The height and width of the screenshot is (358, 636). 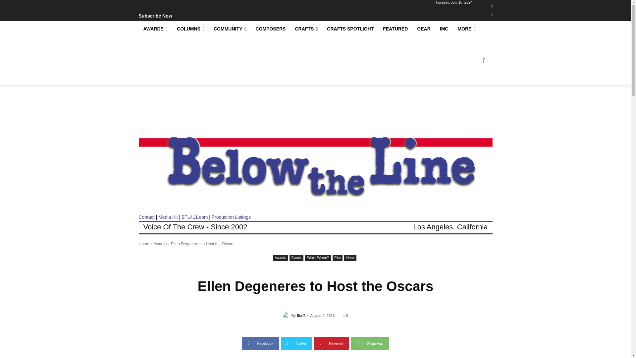 I want to click on Facebook, so click(x=260, y=343).